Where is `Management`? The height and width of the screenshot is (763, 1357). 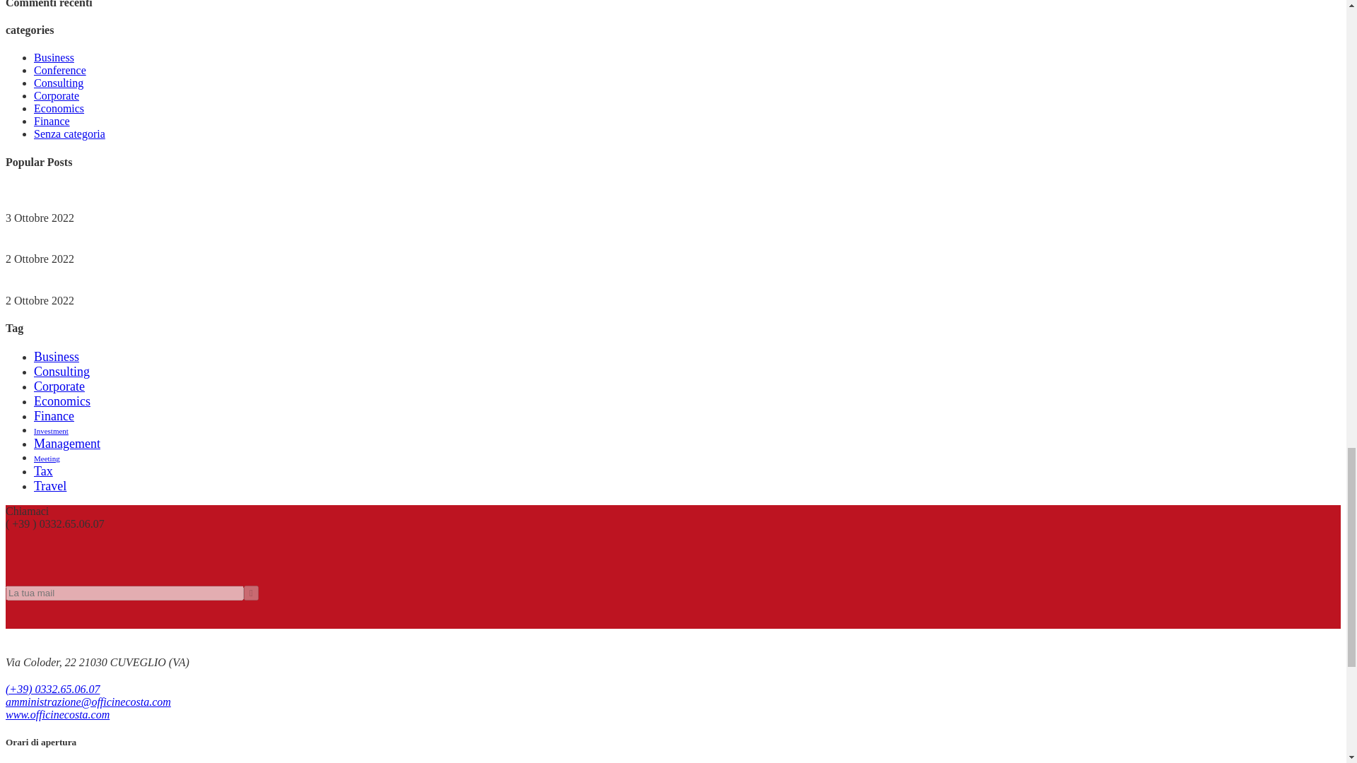
Management is located at coordinates (67, 444).